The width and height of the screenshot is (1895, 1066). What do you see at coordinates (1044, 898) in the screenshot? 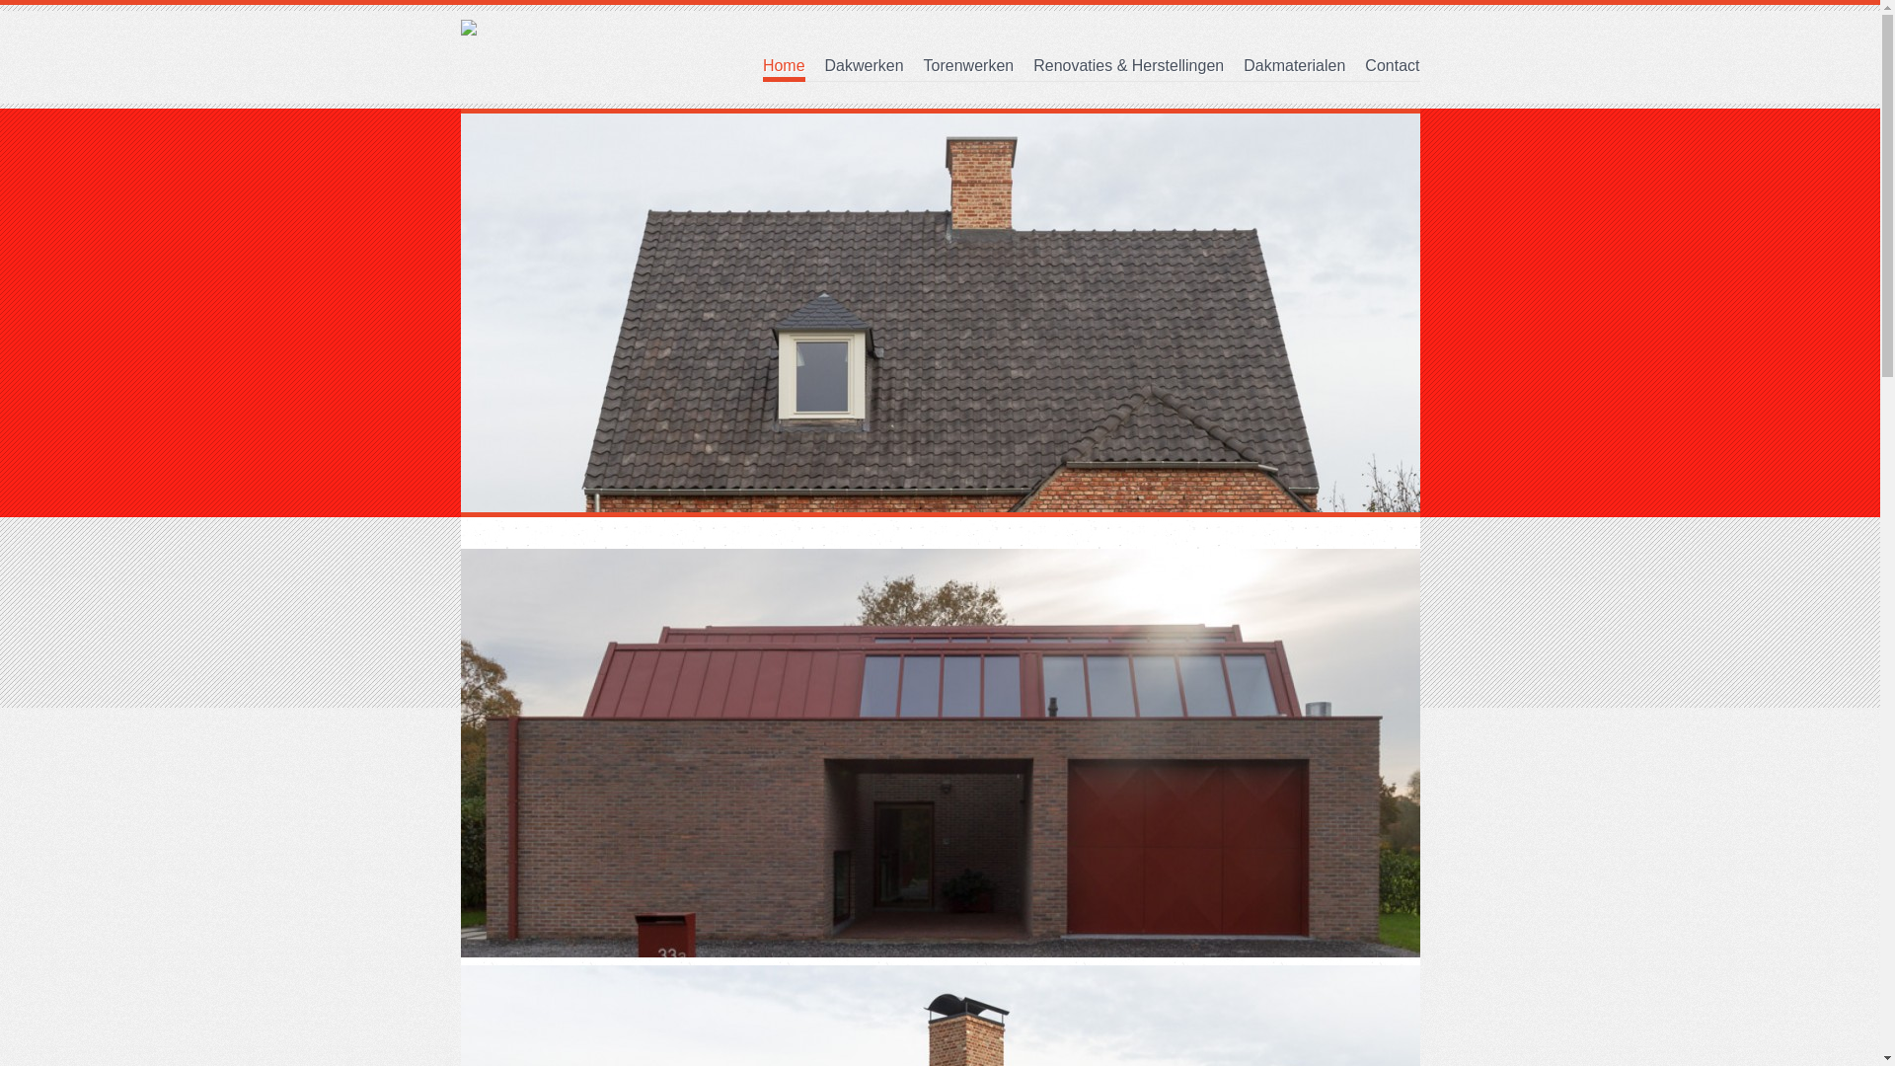
I see `dakbedekking` at bounding box center [1044, 898].